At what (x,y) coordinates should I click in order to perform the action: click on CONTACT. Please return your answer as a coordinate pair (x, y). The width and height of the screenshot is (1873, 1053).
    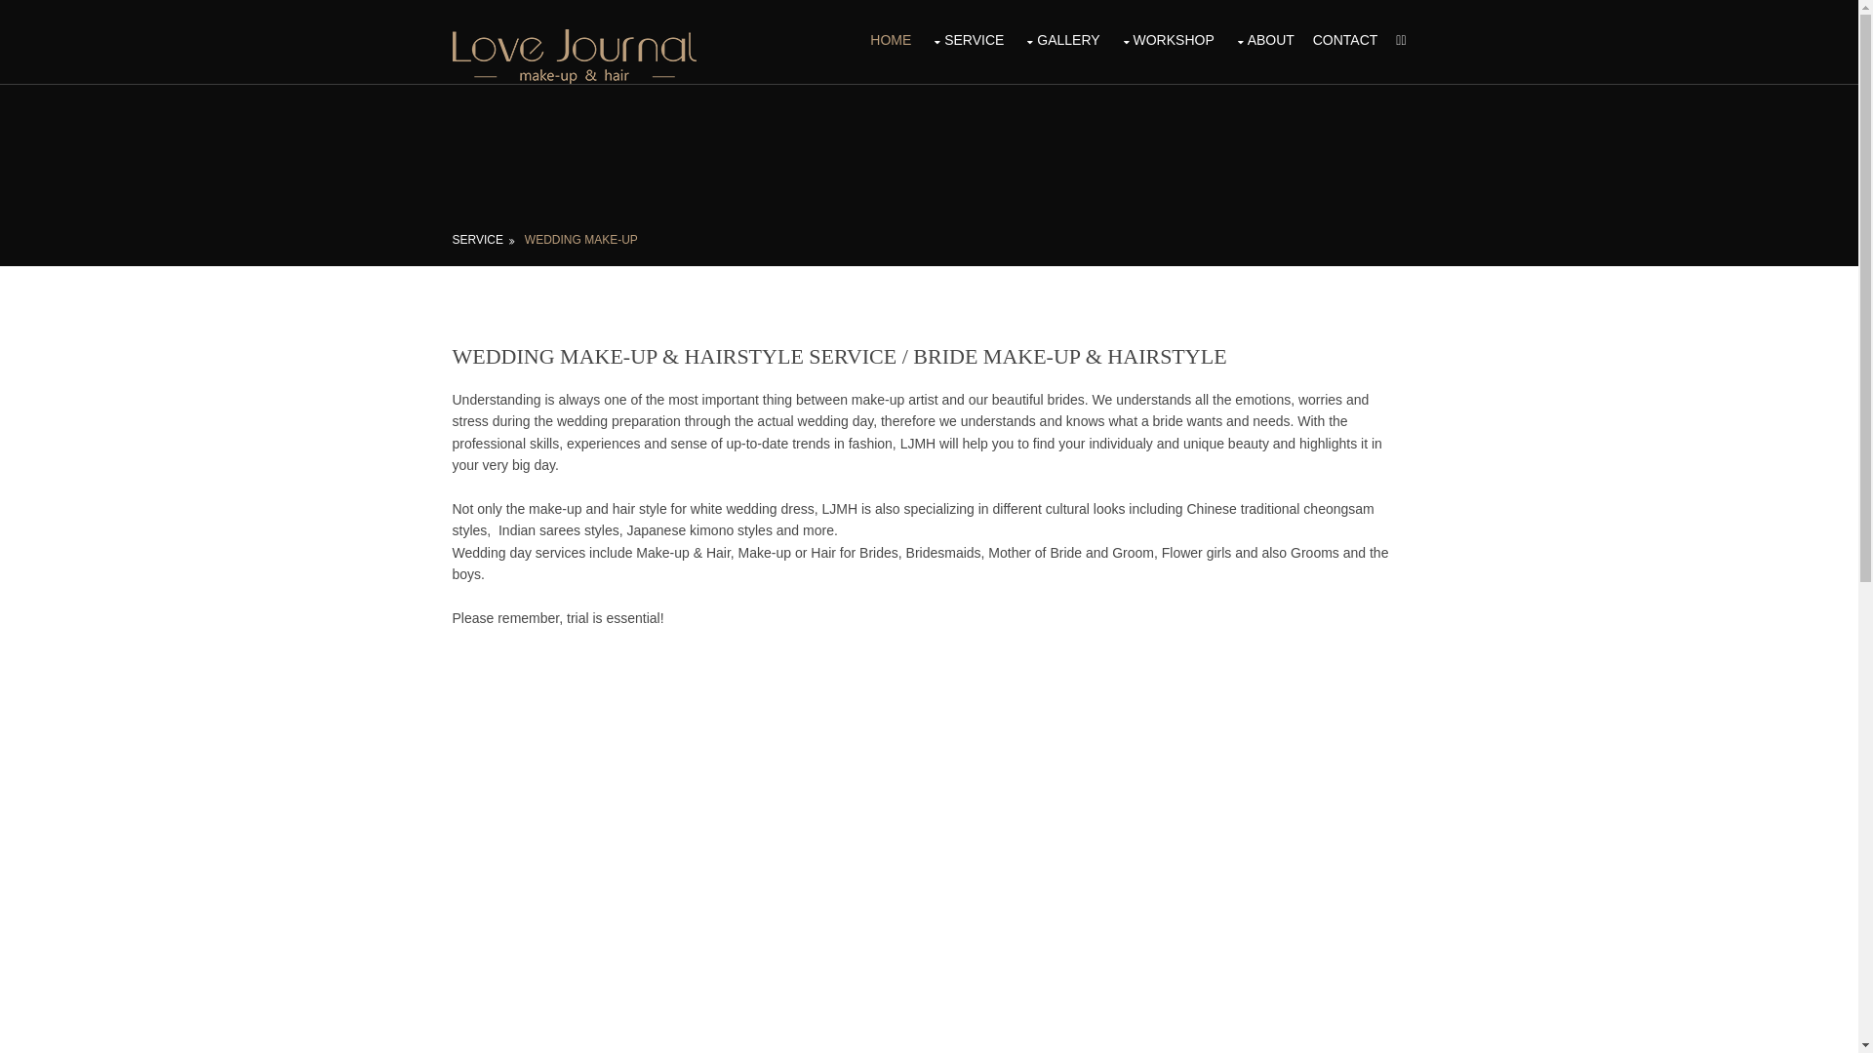
    Looking at the image, I should click on (1346, 40).